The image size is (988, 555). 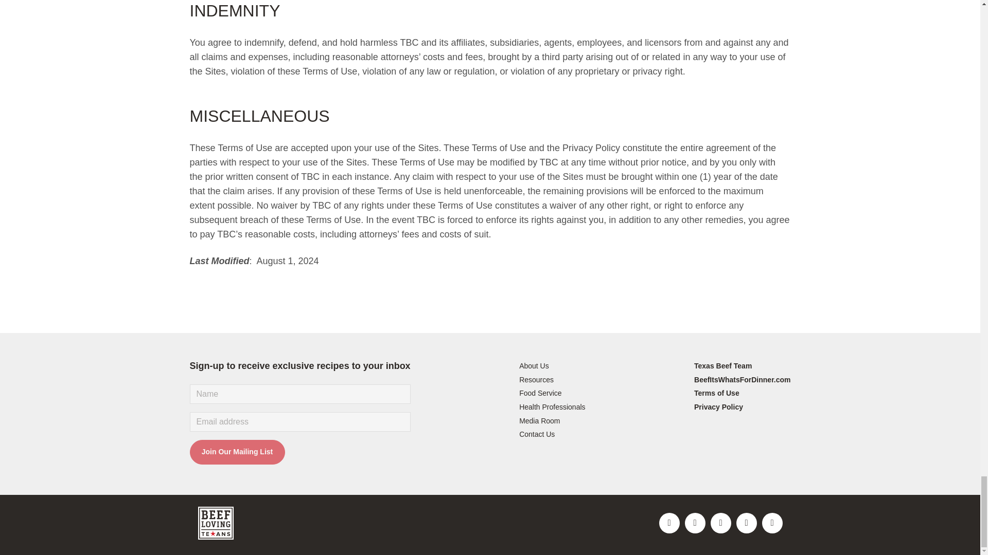 What do you see at coordinates (552, 408) in the screenshot?
I see `Health Professionals` at bounding box center [552, 408].